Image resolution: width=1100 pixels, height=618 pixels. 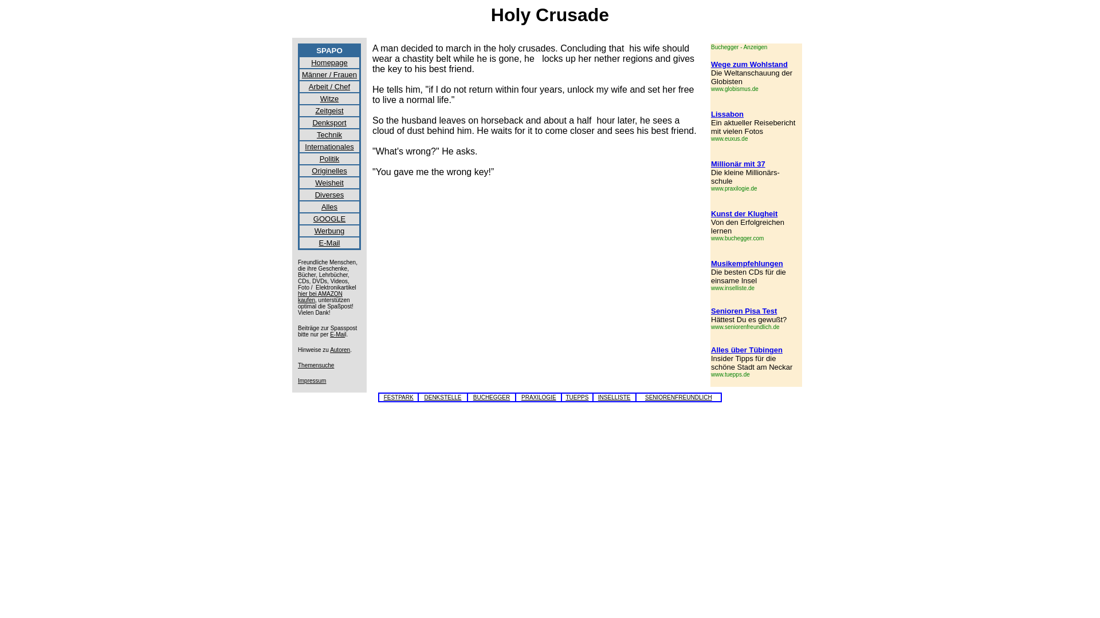 I want to click on GOOGLE, so click(x=329, y=217).